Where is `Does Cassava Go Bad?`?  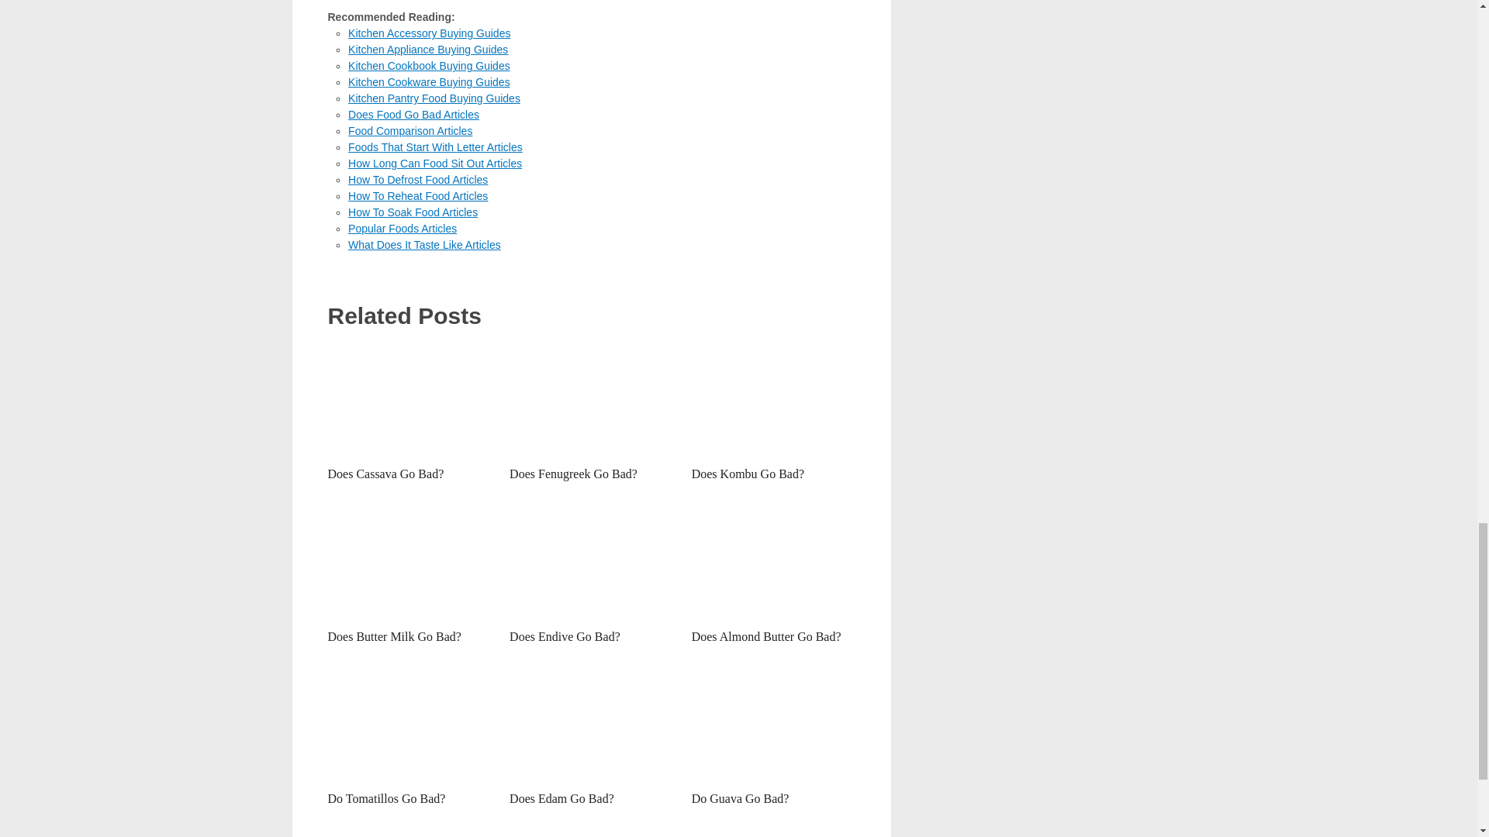
Does Cassava Go Bad? is located at coordinates (409, 399).